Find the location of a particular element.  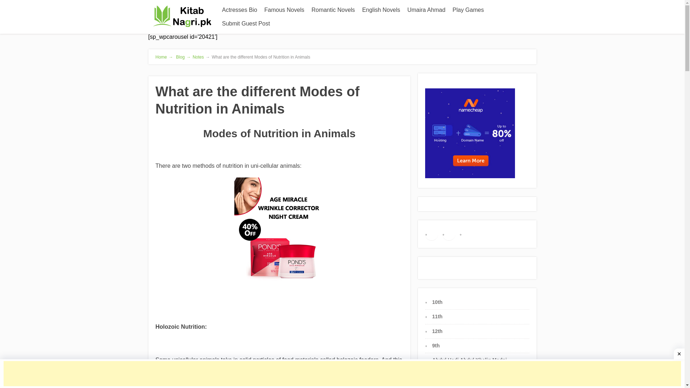

Tumblr is located at coordinates (466, 234).